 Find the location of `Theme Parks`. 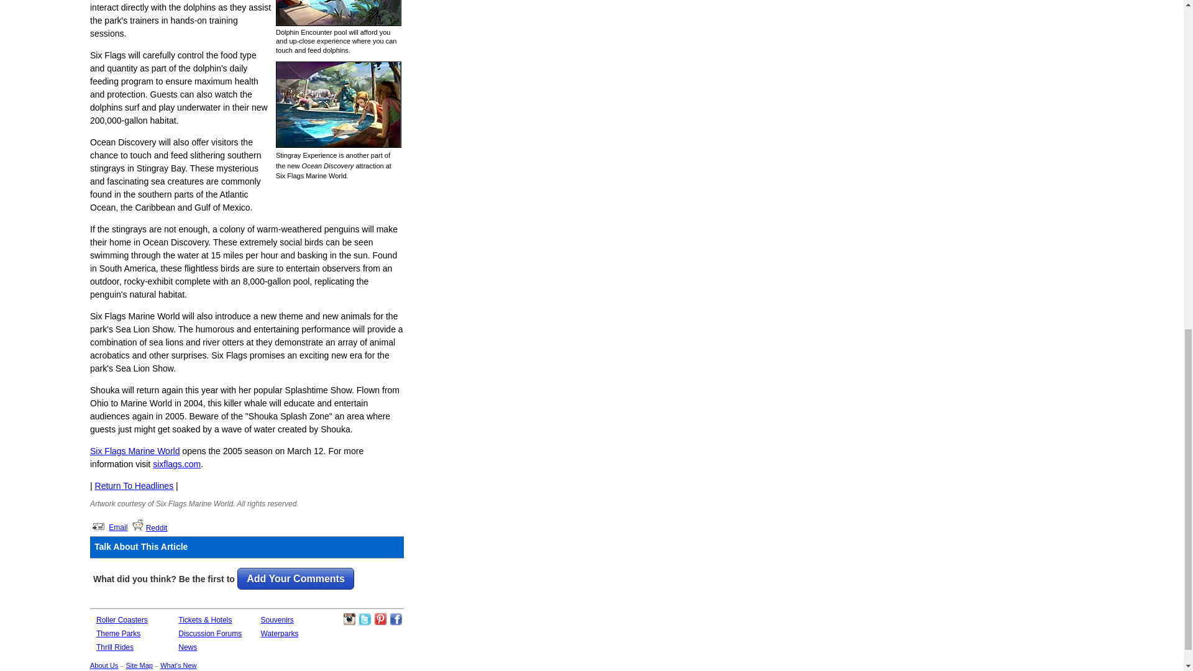

Theme Parks is located at coordinates (118, 634).